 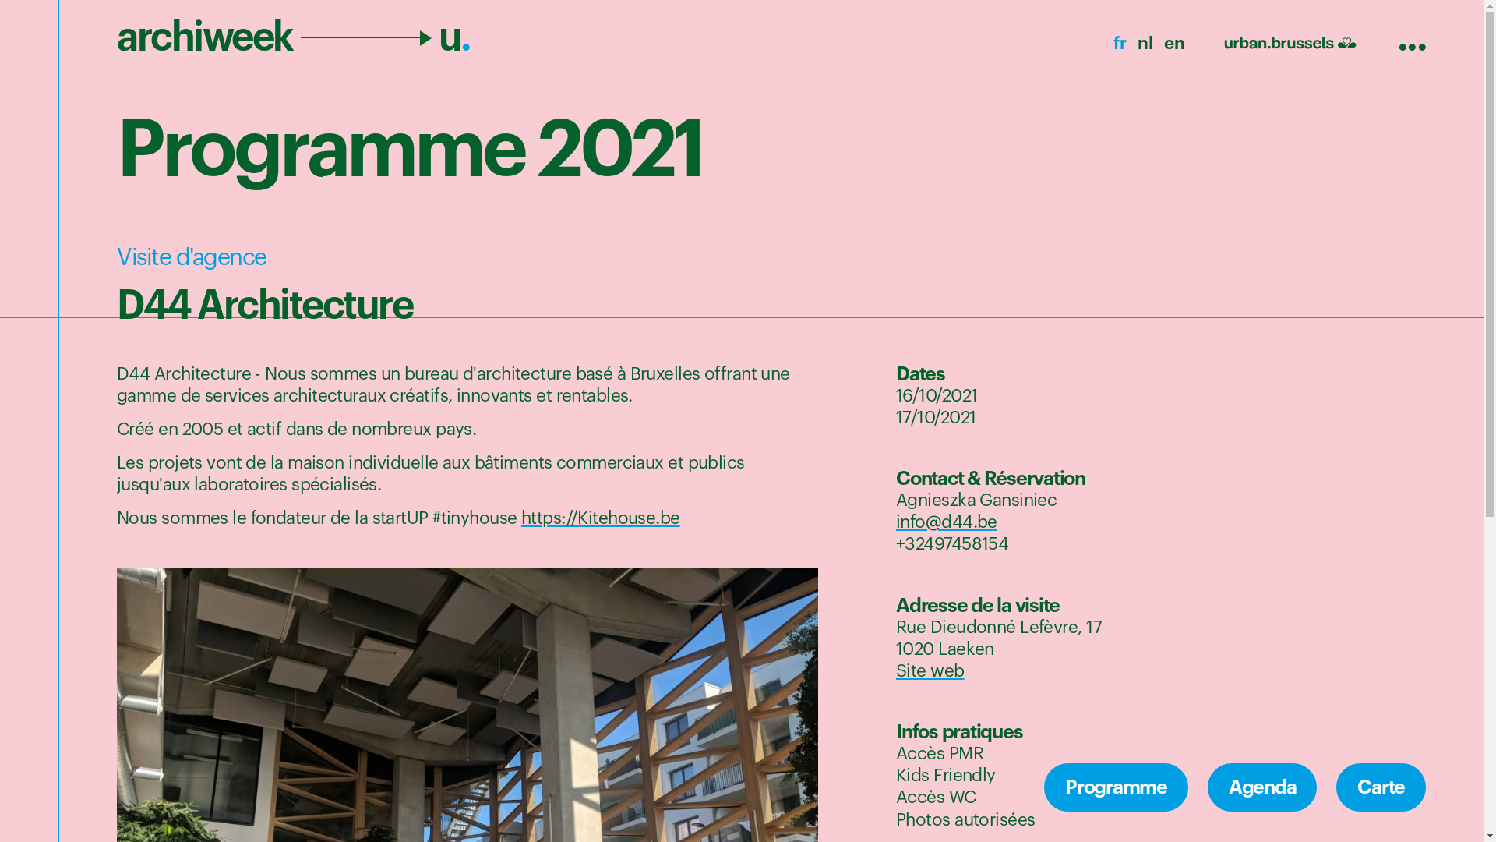 What do you see at coordinates (1120, 43) in the screenshot?
I see `fr` at bounding box center [1120, 43].